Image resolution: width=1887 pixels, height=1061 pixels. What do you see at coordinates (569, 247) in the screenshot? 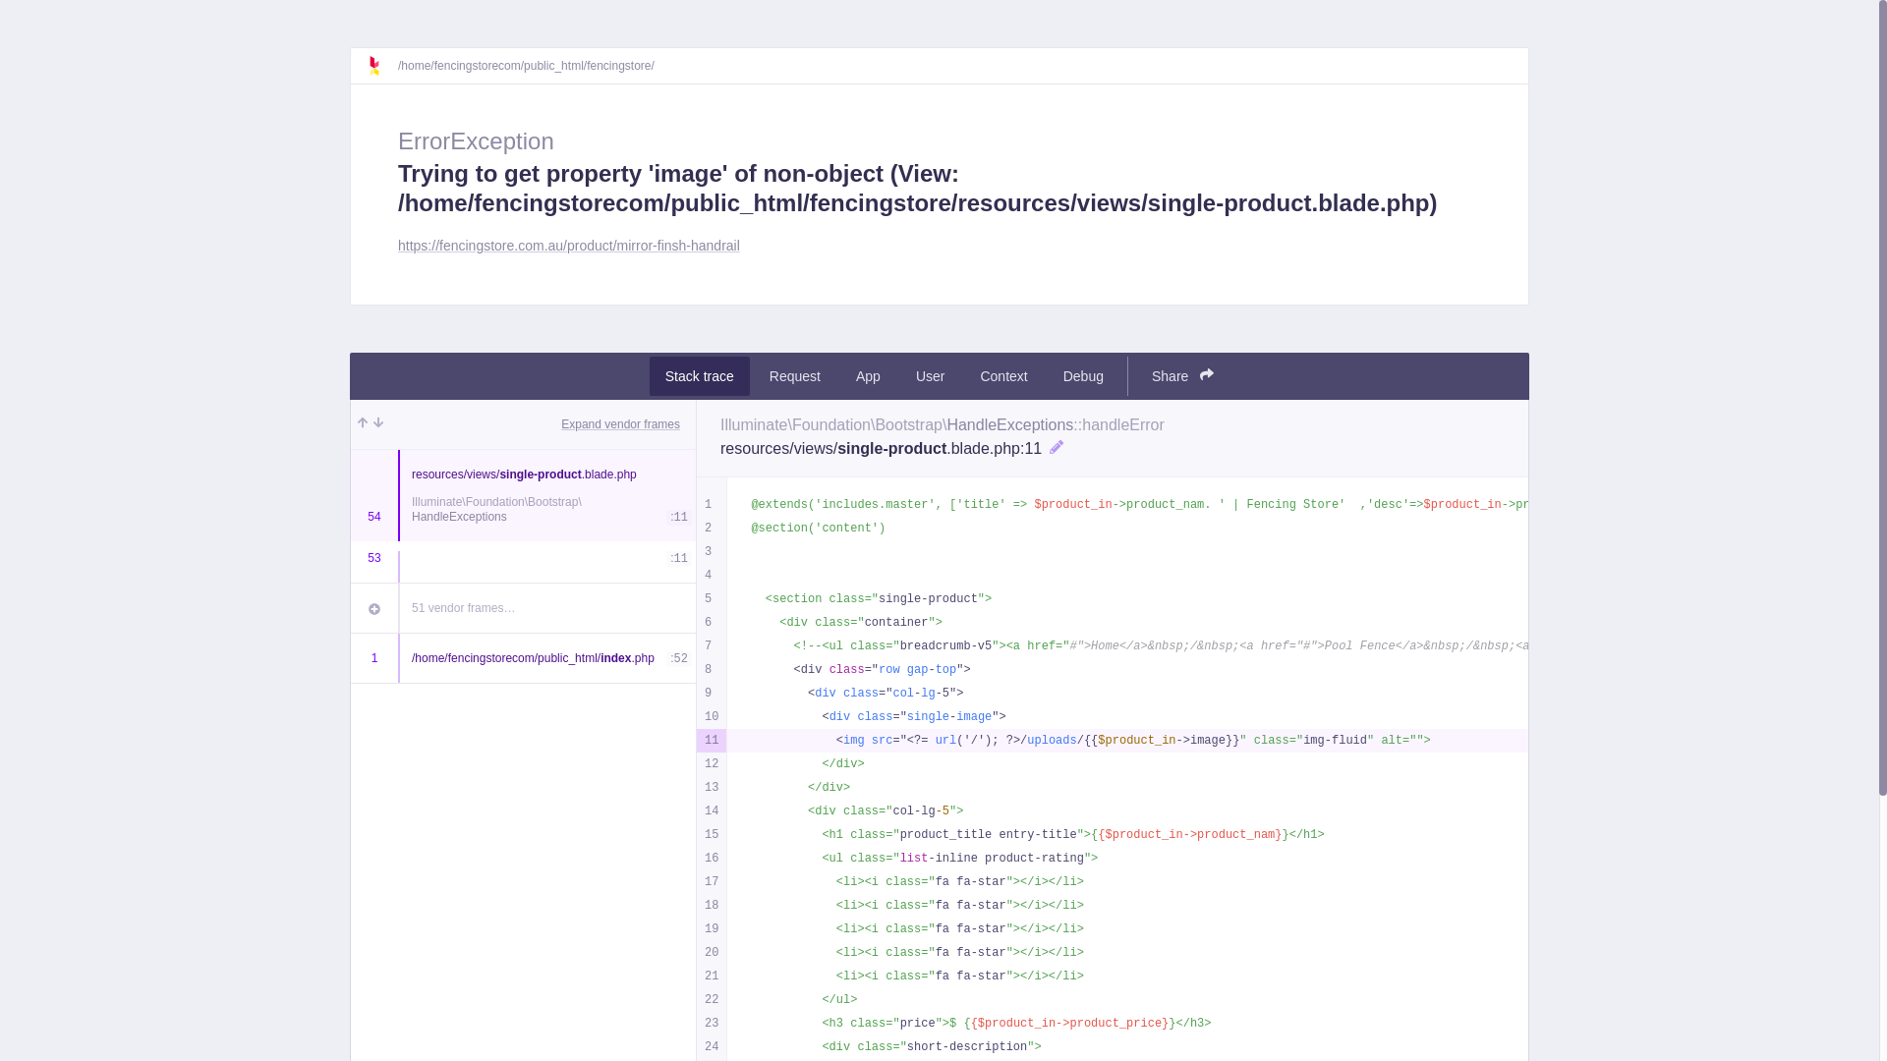
I see `https://fencingstore.com.au/product/mirror-finsh-handrail` at bounding box center [569, 247].